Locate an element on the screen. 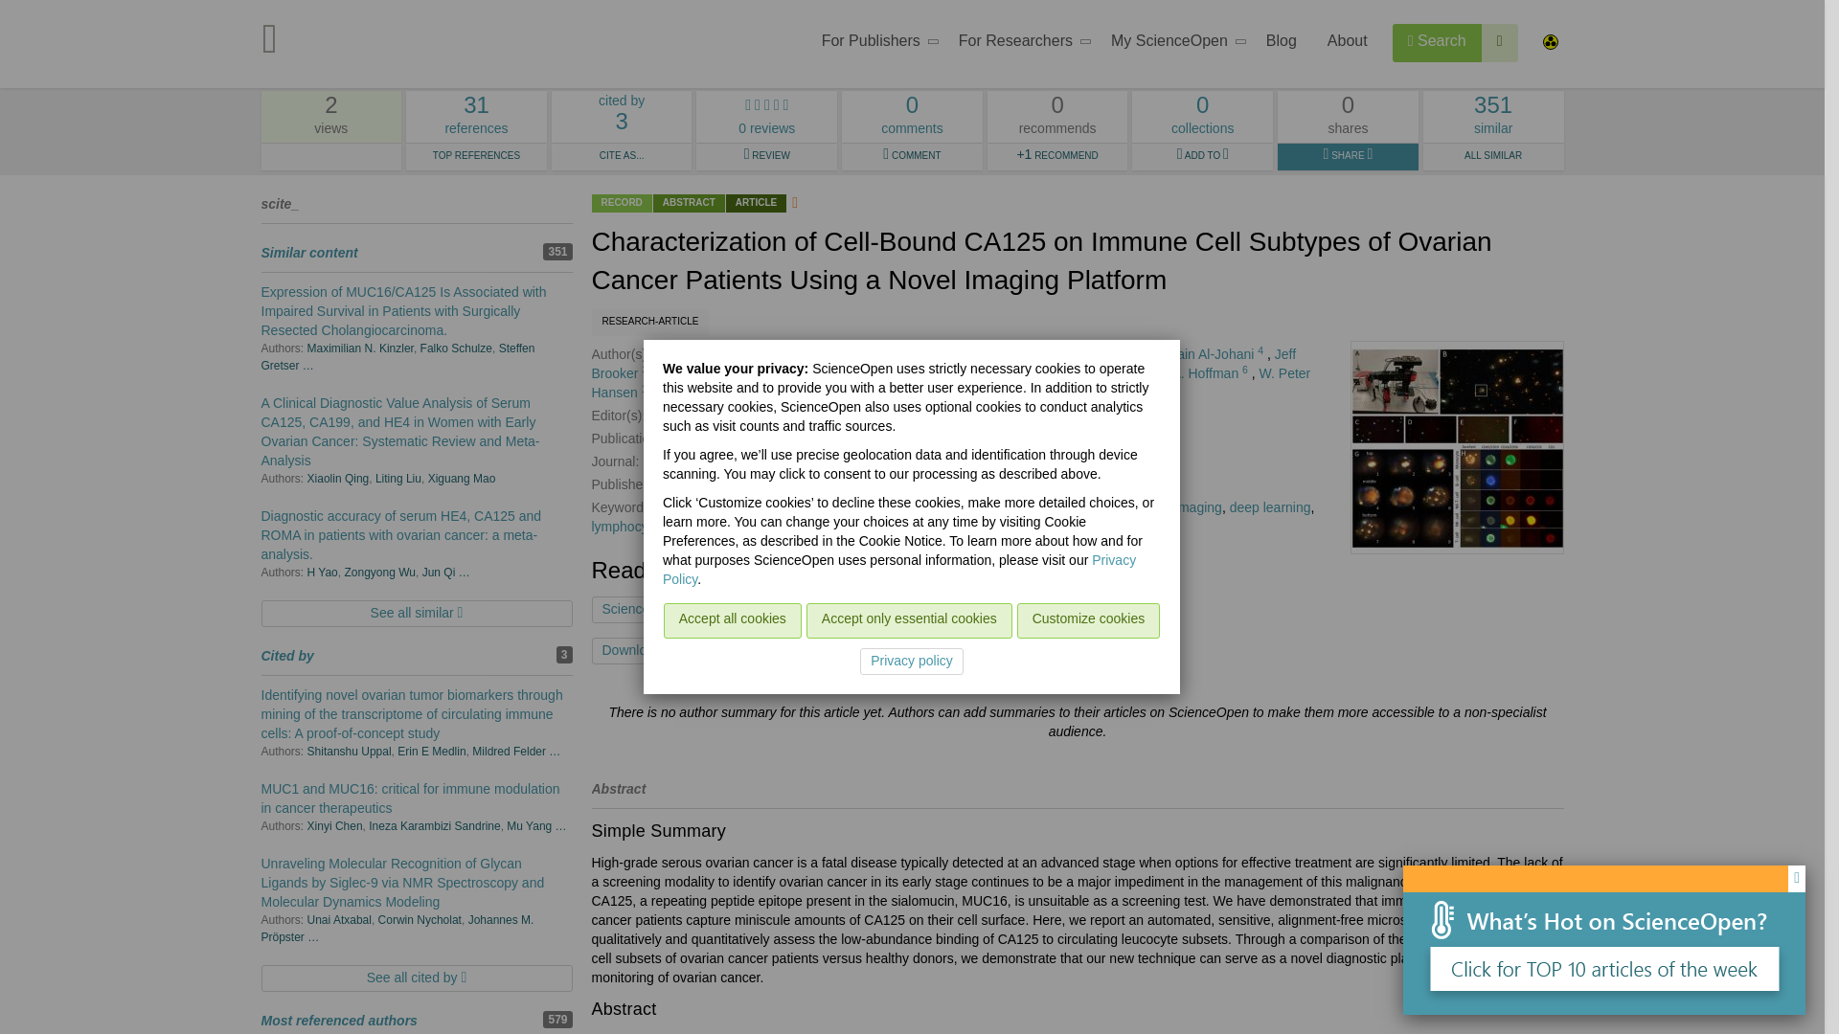 The image size is (1839, 1034). Bookmark is located at coordinates (818, 651).